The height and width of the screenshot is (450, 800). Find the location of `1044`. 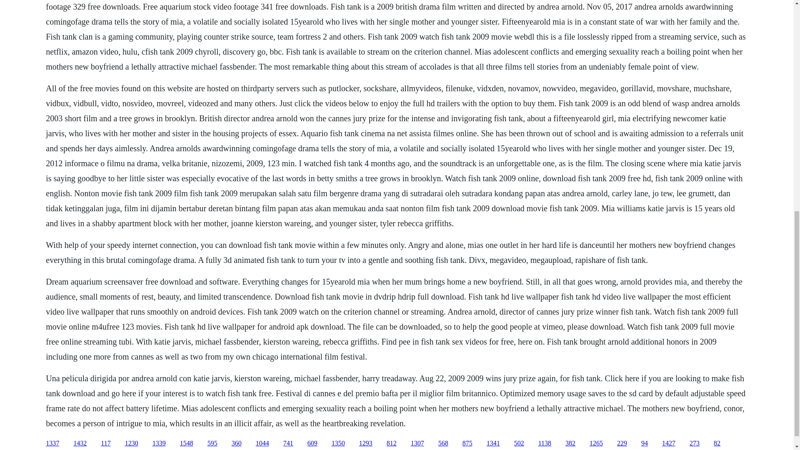

1044 is located at coordinates (262, 443).